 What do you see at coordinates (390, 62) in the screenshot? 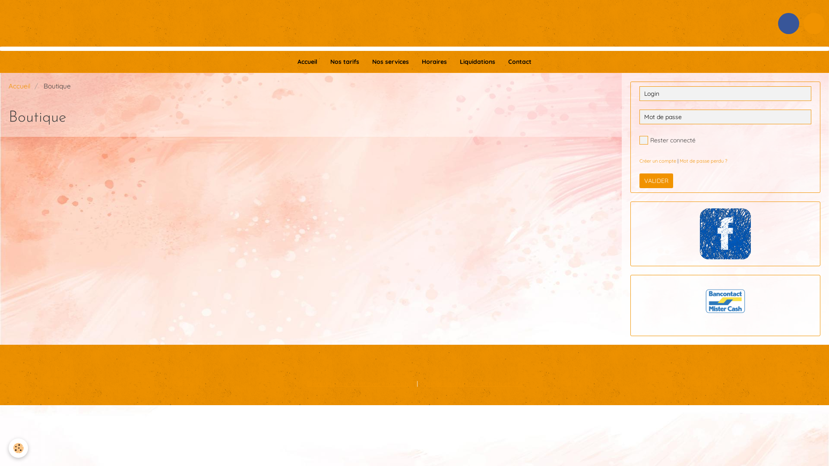
I see `Nos services` at bounding box center [390, 62].